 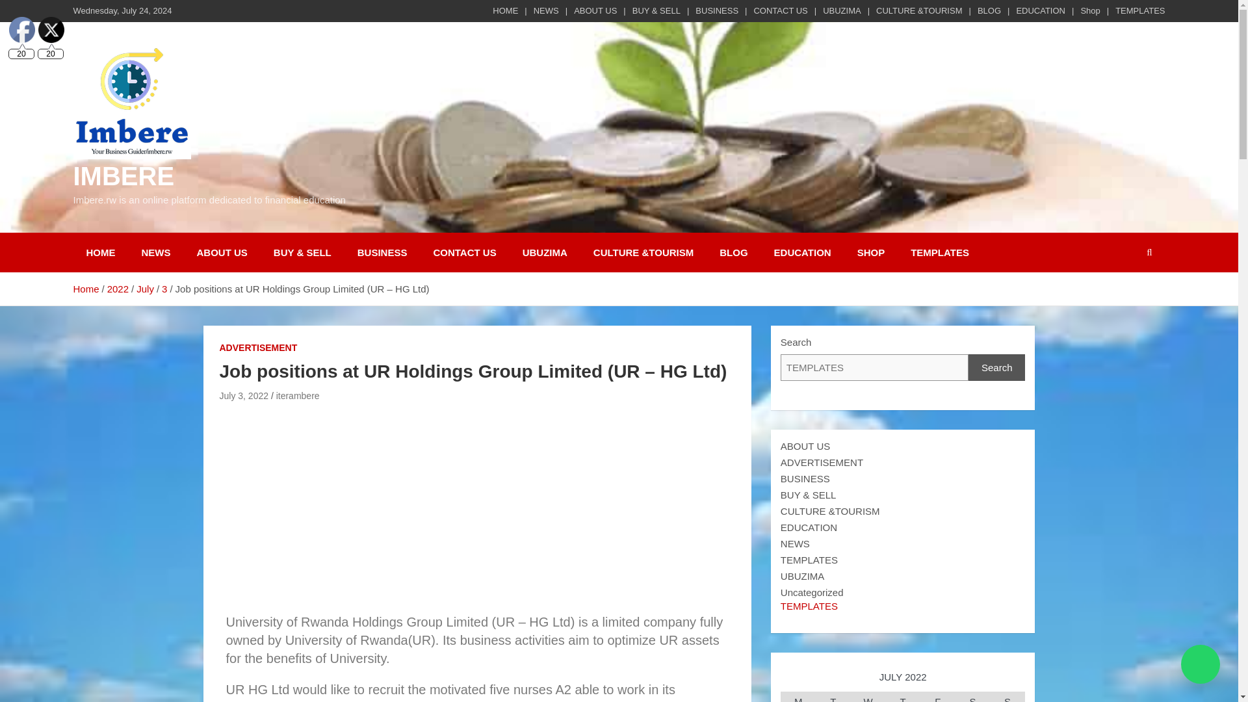 I want to click on 2022, so click(x=118, y=289).